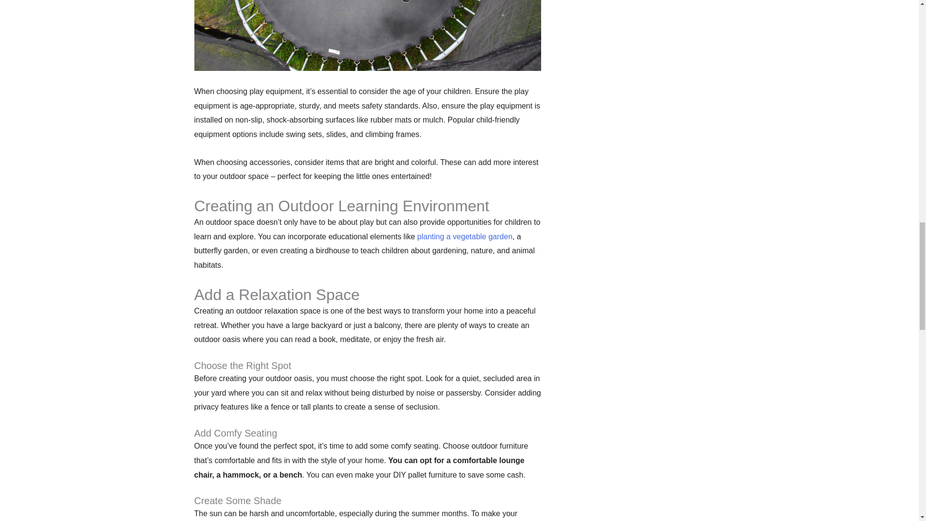 The width and height of the screenshot is (926, 521). What do you see at coordinates (367, 35) in the screenshot?
I see `children in the trampoline` at bounding box center [367, 35].